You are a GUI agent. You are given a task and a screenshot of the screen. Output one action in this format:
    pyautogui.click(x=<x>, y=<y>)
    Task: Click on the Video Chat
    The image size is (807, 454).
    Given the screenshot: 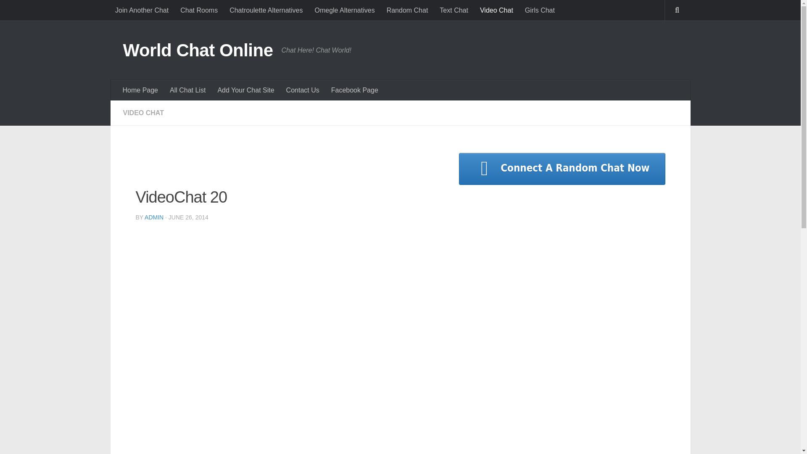 What is the action you would take?
    pyautogui.click(x=496, y=10)
    